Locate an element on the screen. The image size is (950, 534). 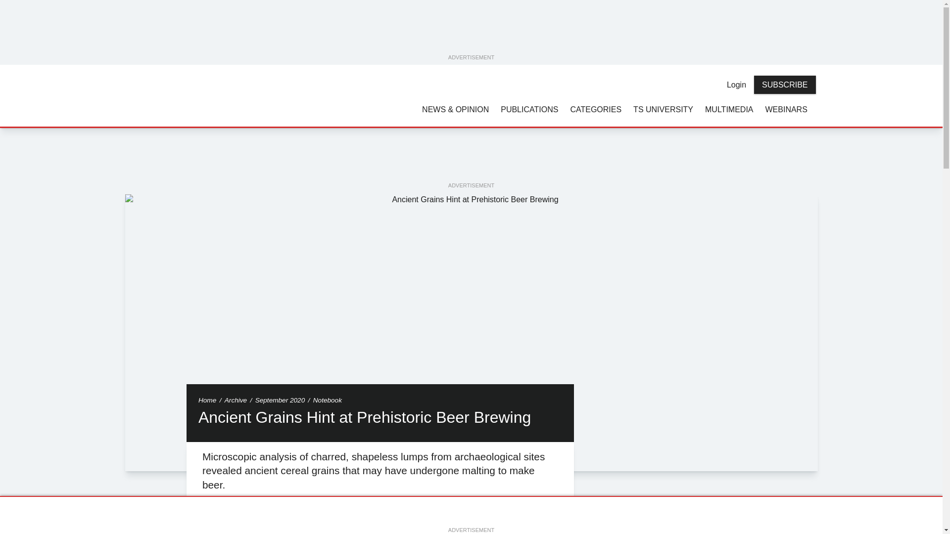
Login is located at coordinates (736, 85).